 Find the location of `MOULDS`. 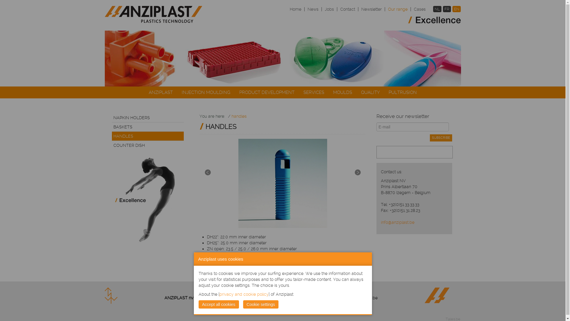

MOULDS is located at coordinates (343, 92).